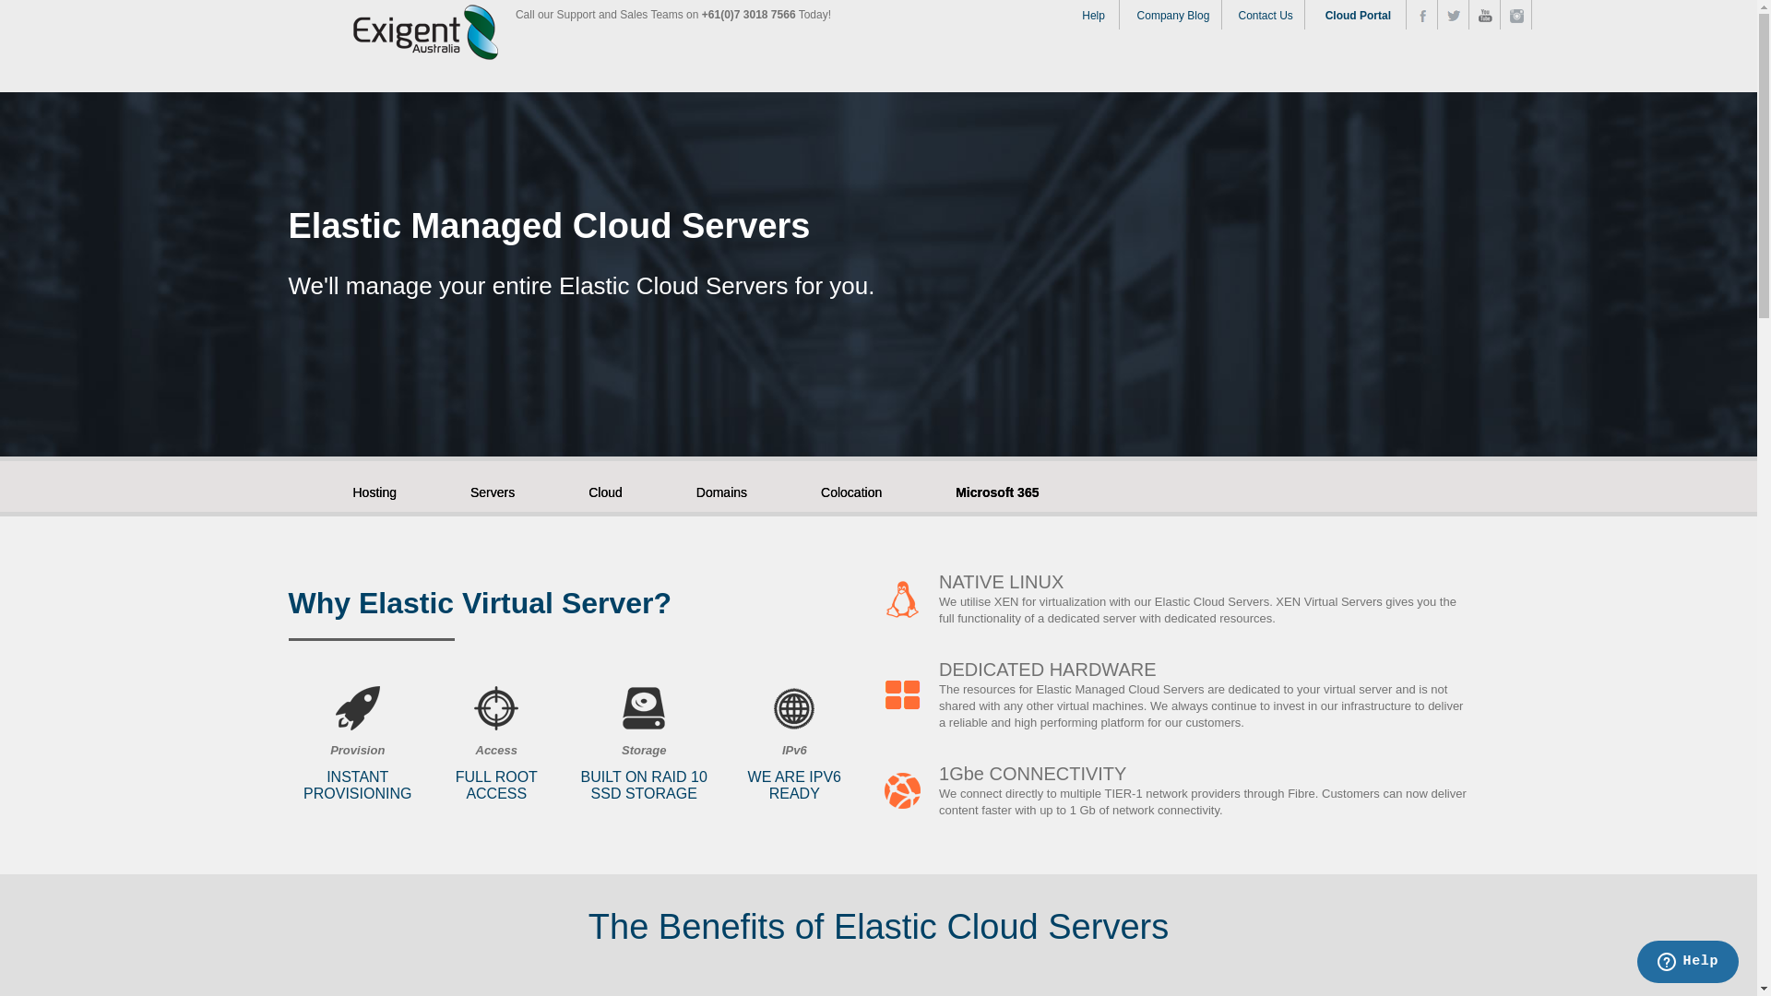  Describe the element at coordinates (1358, 15) in the screenshot. I see `Cloud Portal` at that location.